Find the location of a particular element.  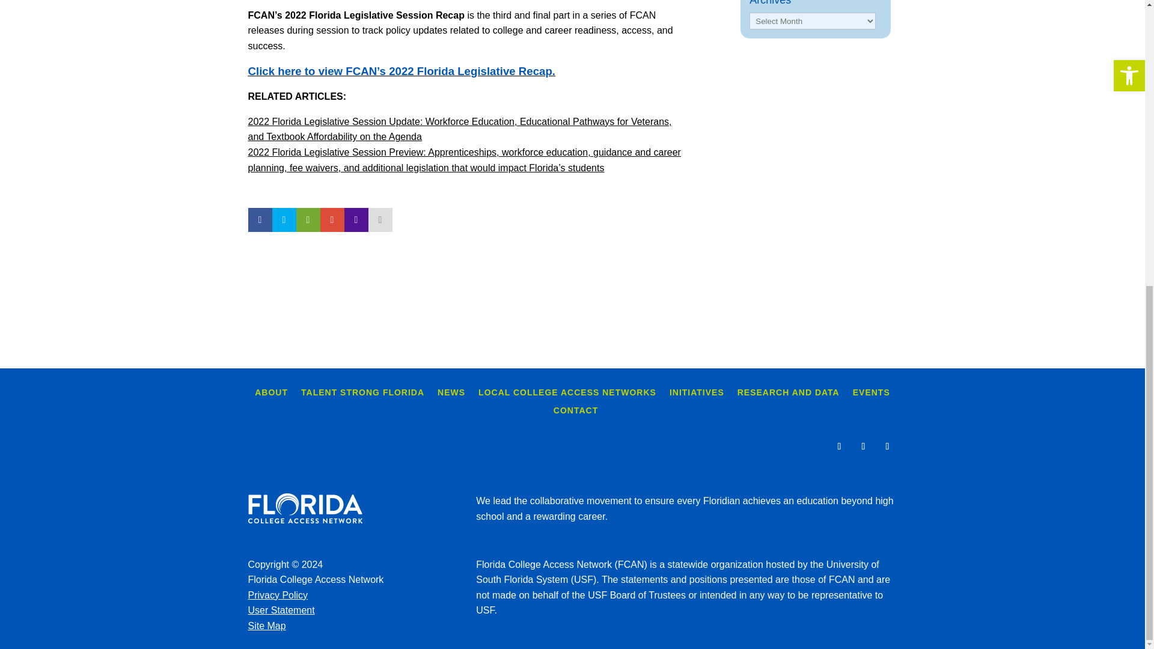

Follow on Telegram is located at coordinates (887, 446).